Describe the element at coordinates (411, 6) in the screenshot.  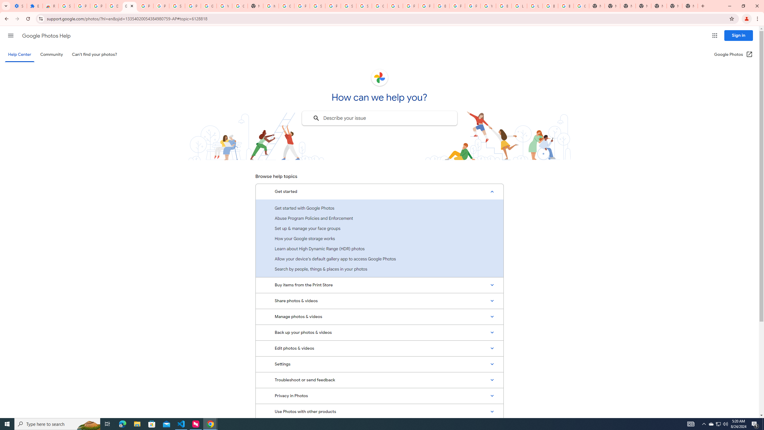
I see `Privacy Help Center - Policies Help` at that location.